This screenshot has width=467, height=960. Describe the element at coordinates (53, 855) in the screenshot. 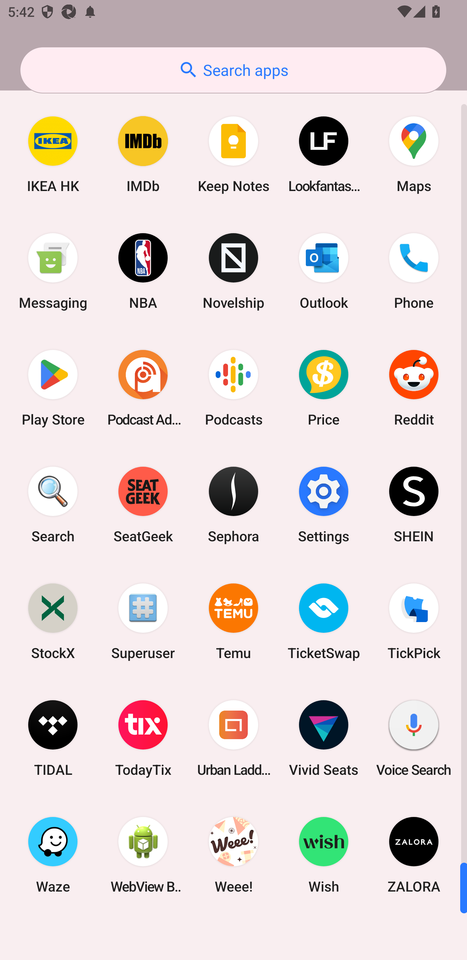

I see `Waze` at that location.